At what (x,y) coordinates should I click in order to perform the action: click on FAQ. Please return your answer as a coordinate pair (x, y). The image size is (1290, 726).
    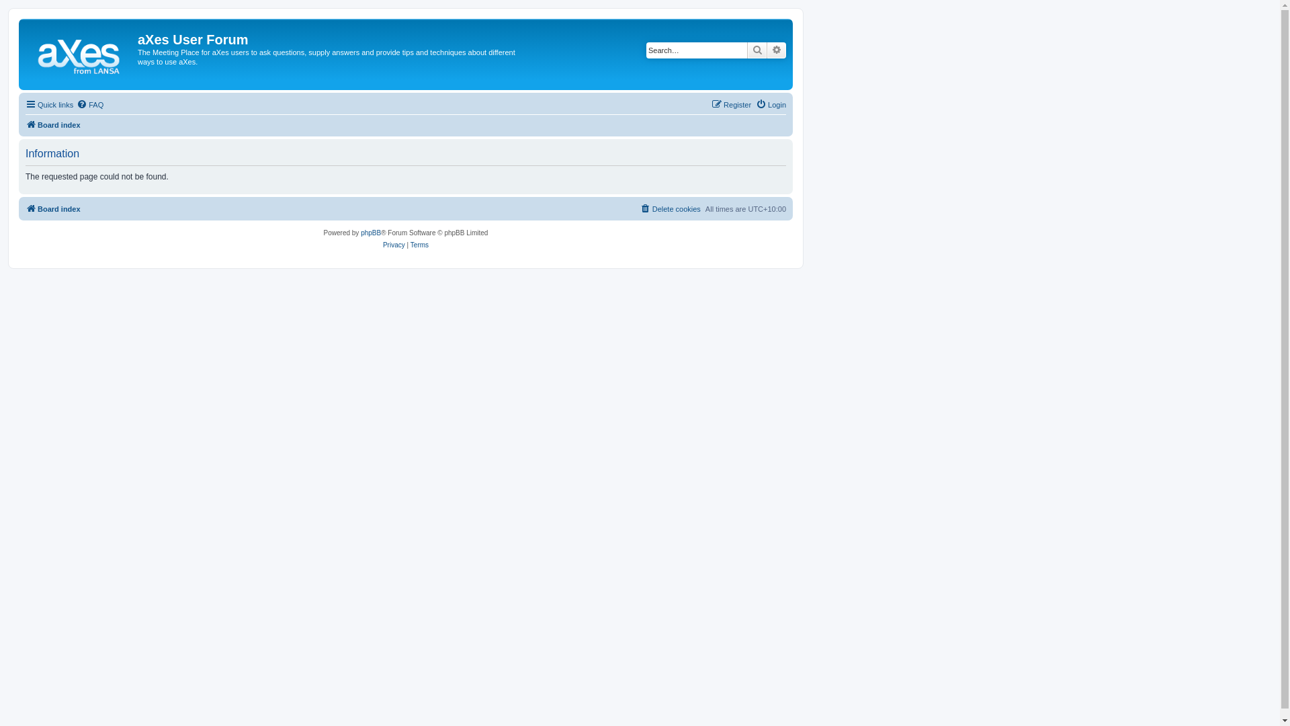
    Looking at the image, I should click on (90, 105).